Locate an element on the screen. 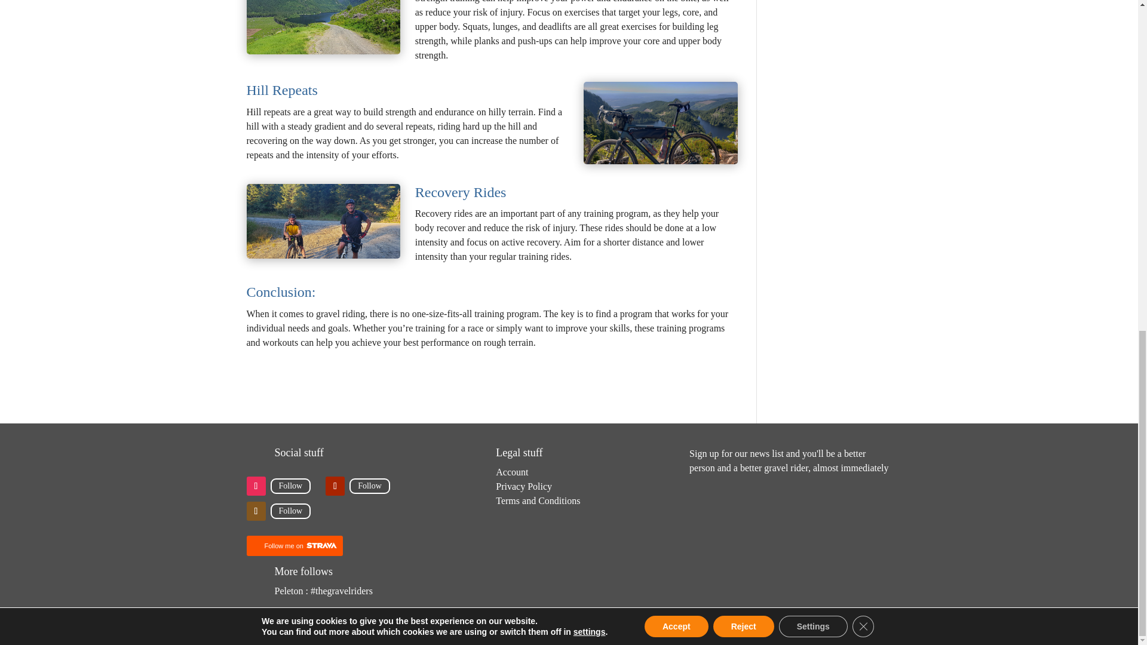 This screenshot has width=1147, height=645. Youtube is located at coordinates (369, 486).